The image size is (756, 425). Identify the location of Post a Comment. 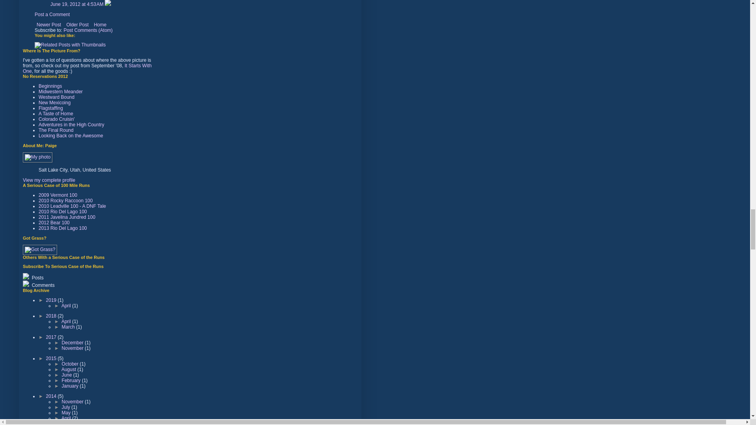
(52, 15).